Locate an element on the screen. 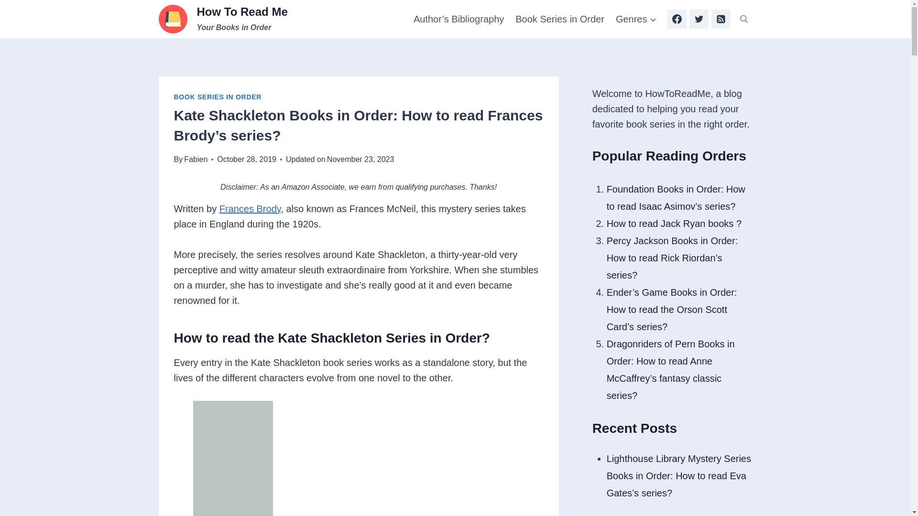 The width and height of the screenshot is (918, 516). BOOK SERIES IN ORDER is located at coordinates (559, 19).